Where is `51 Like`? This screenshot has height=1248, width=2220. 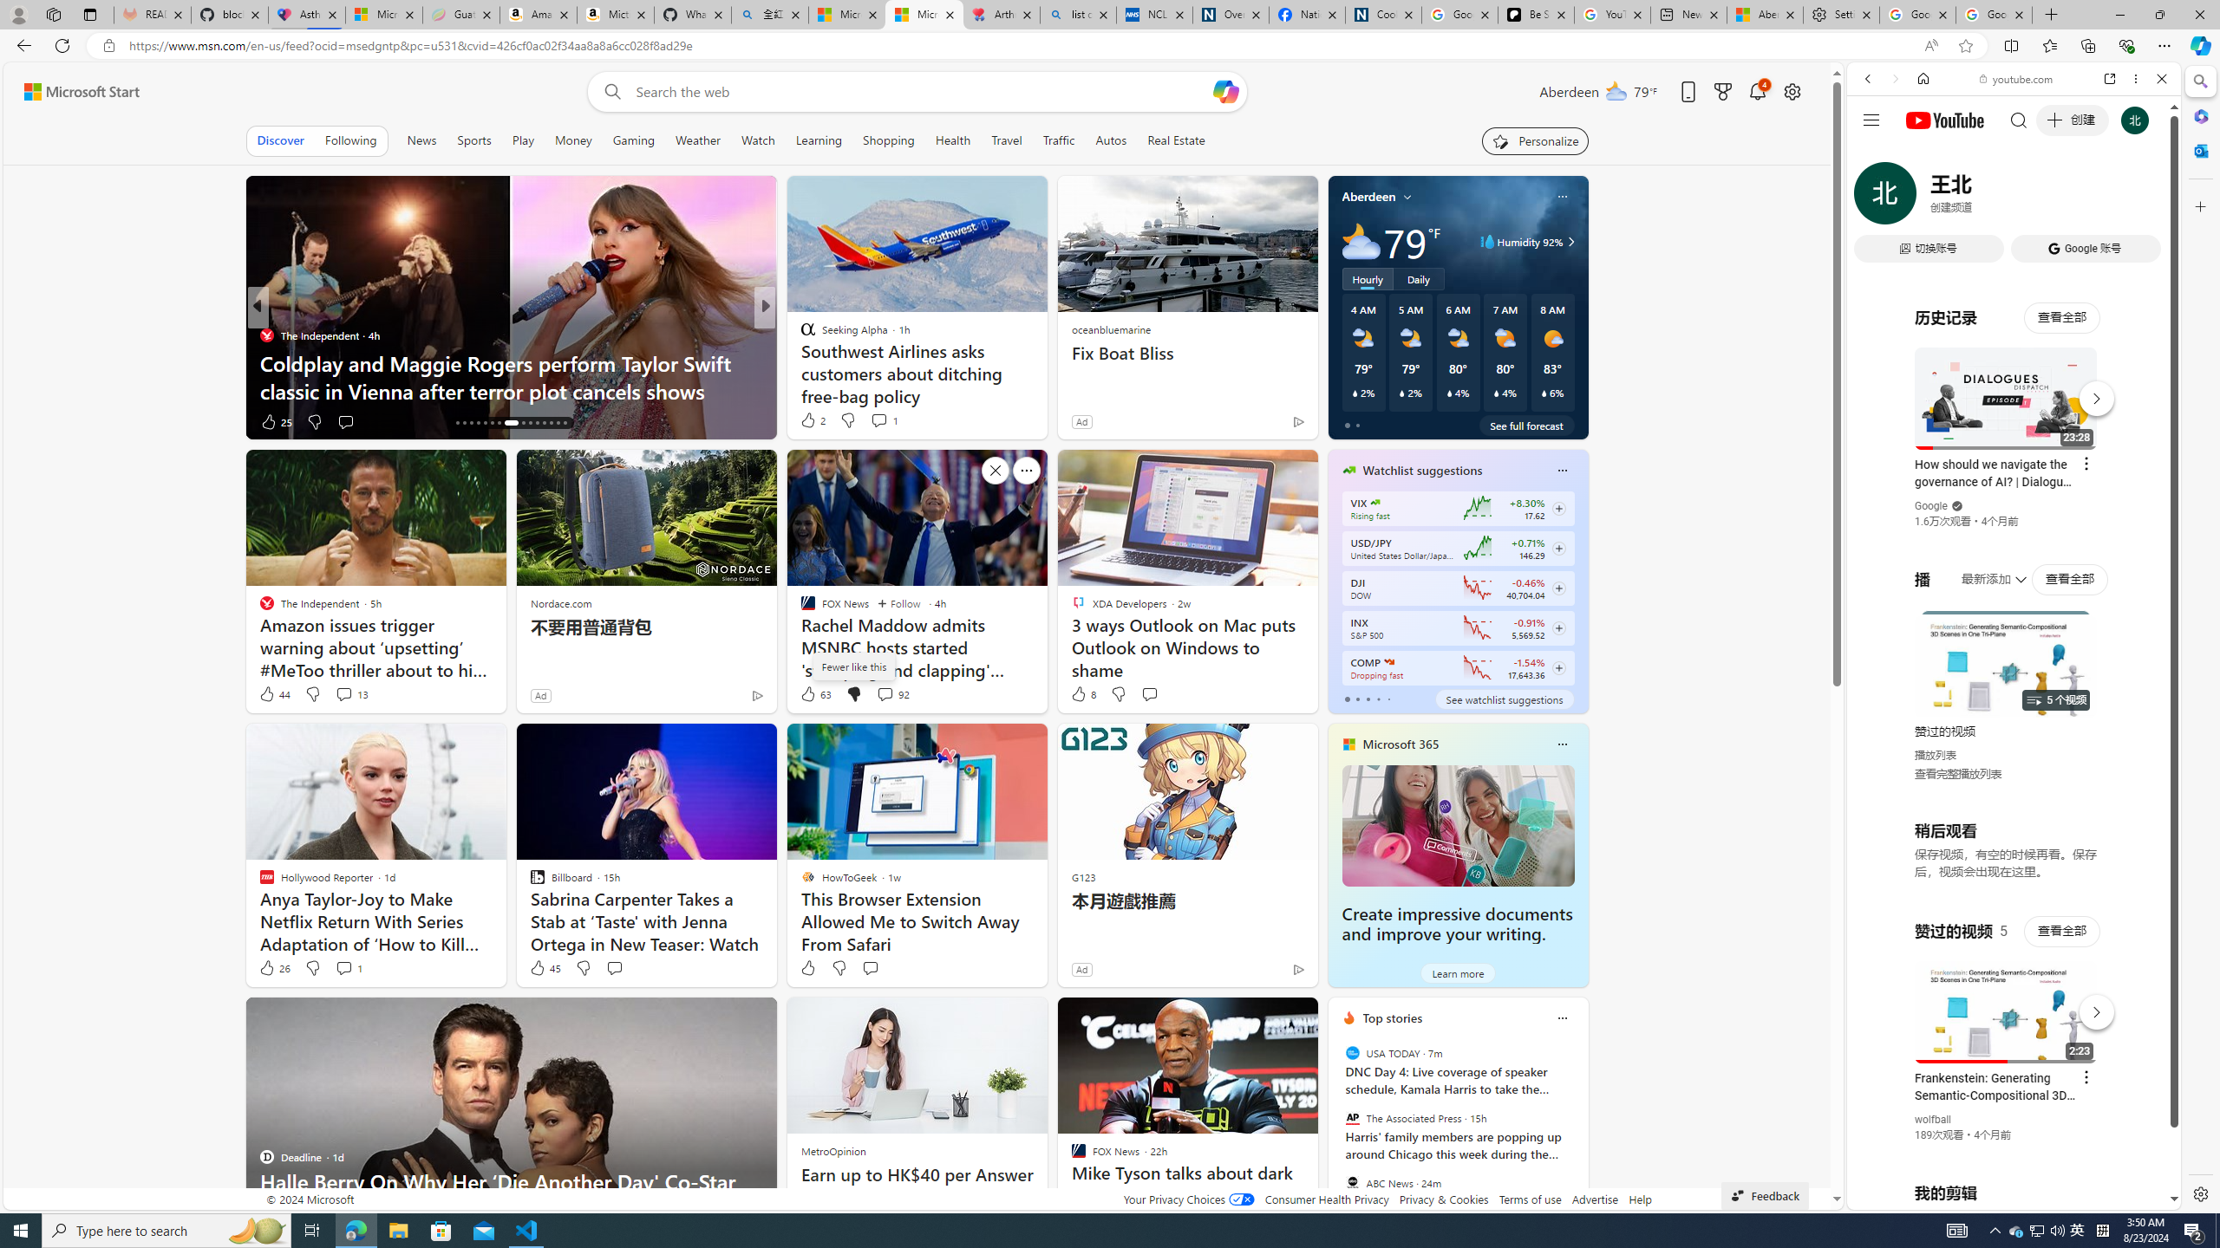
51 Like is located at coordinates (809, 421).